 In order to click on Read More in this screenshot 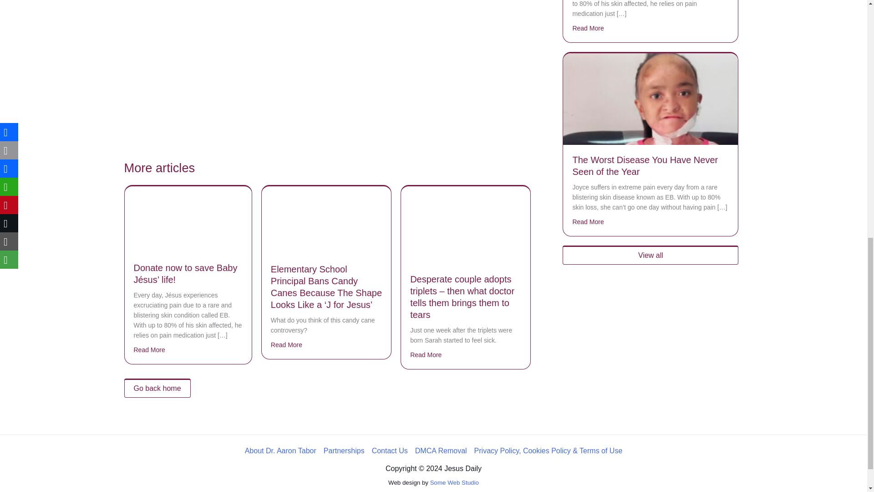, I will do `click(287, 344)`.